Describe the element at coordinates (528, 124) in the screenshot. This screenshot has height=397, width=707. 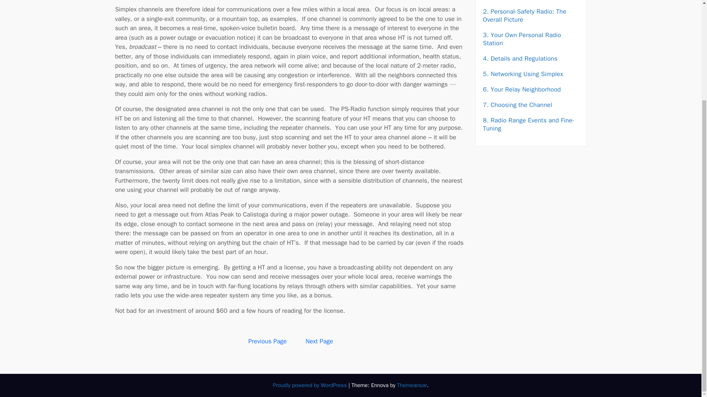
I see `8. Radio Range Events and Fine-Tuning` at that location.